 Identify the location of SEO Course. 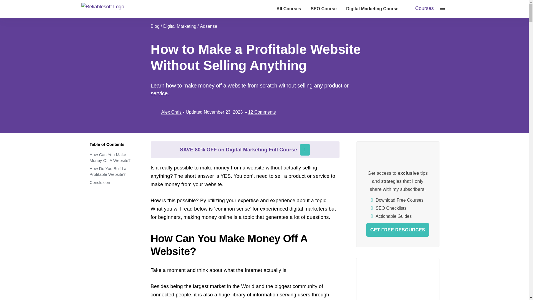
(323, 9).